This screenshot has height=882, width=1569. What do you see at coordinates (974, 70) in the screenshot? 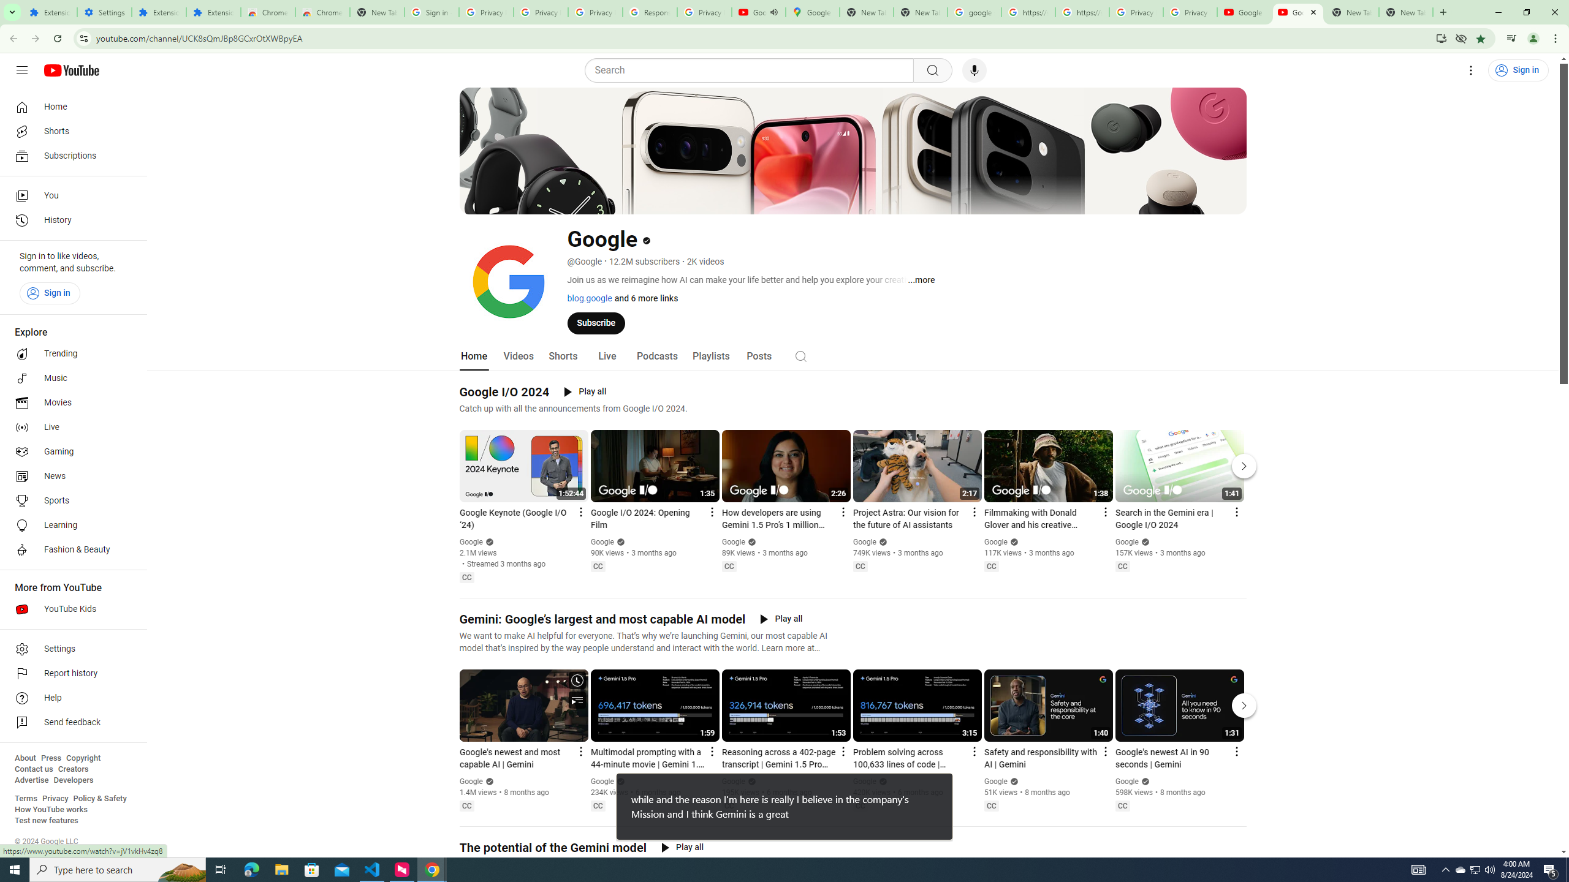
I see `Search with your voice` at bounding box center [974, 70].